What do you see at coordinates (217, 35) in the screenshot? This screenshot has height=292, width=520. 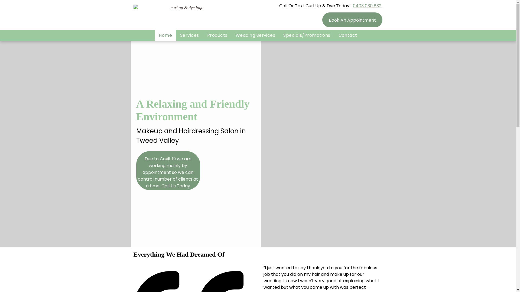 I see `Products` at bounding box center [217, 35].